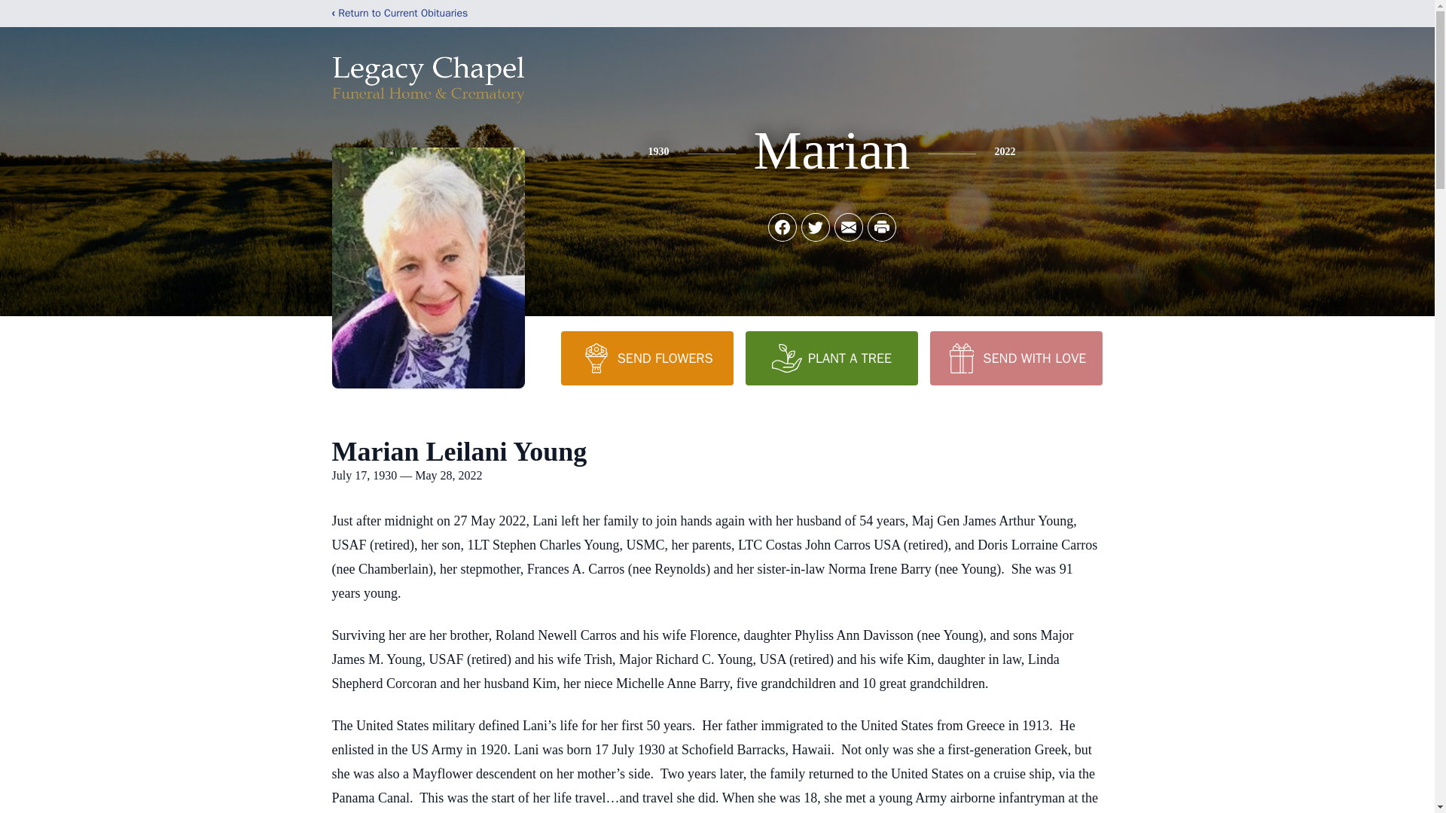 The image size is (1446, 813). What do you see at coordinates (646, 358) in the screenshot?
I see `SEND FLOWERS` at bounding box center [646, 358].